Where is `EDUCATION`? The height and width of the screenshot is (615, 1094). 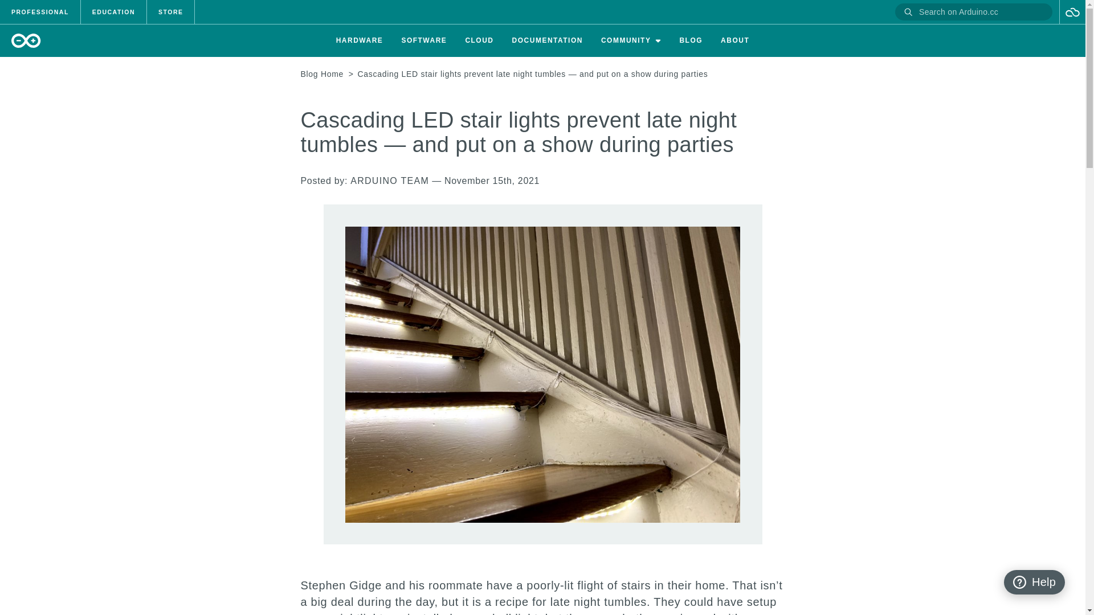 EDUCATION is located at coordinates (114, 12).